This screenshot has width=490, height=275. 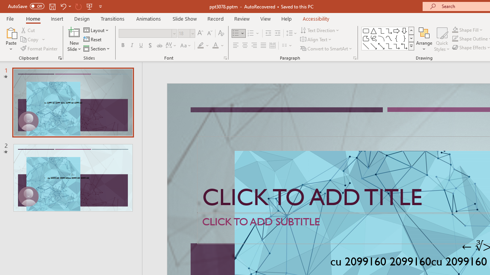 I want to click on Rectangle: Rounded Corners, so click(x=366, y=31).